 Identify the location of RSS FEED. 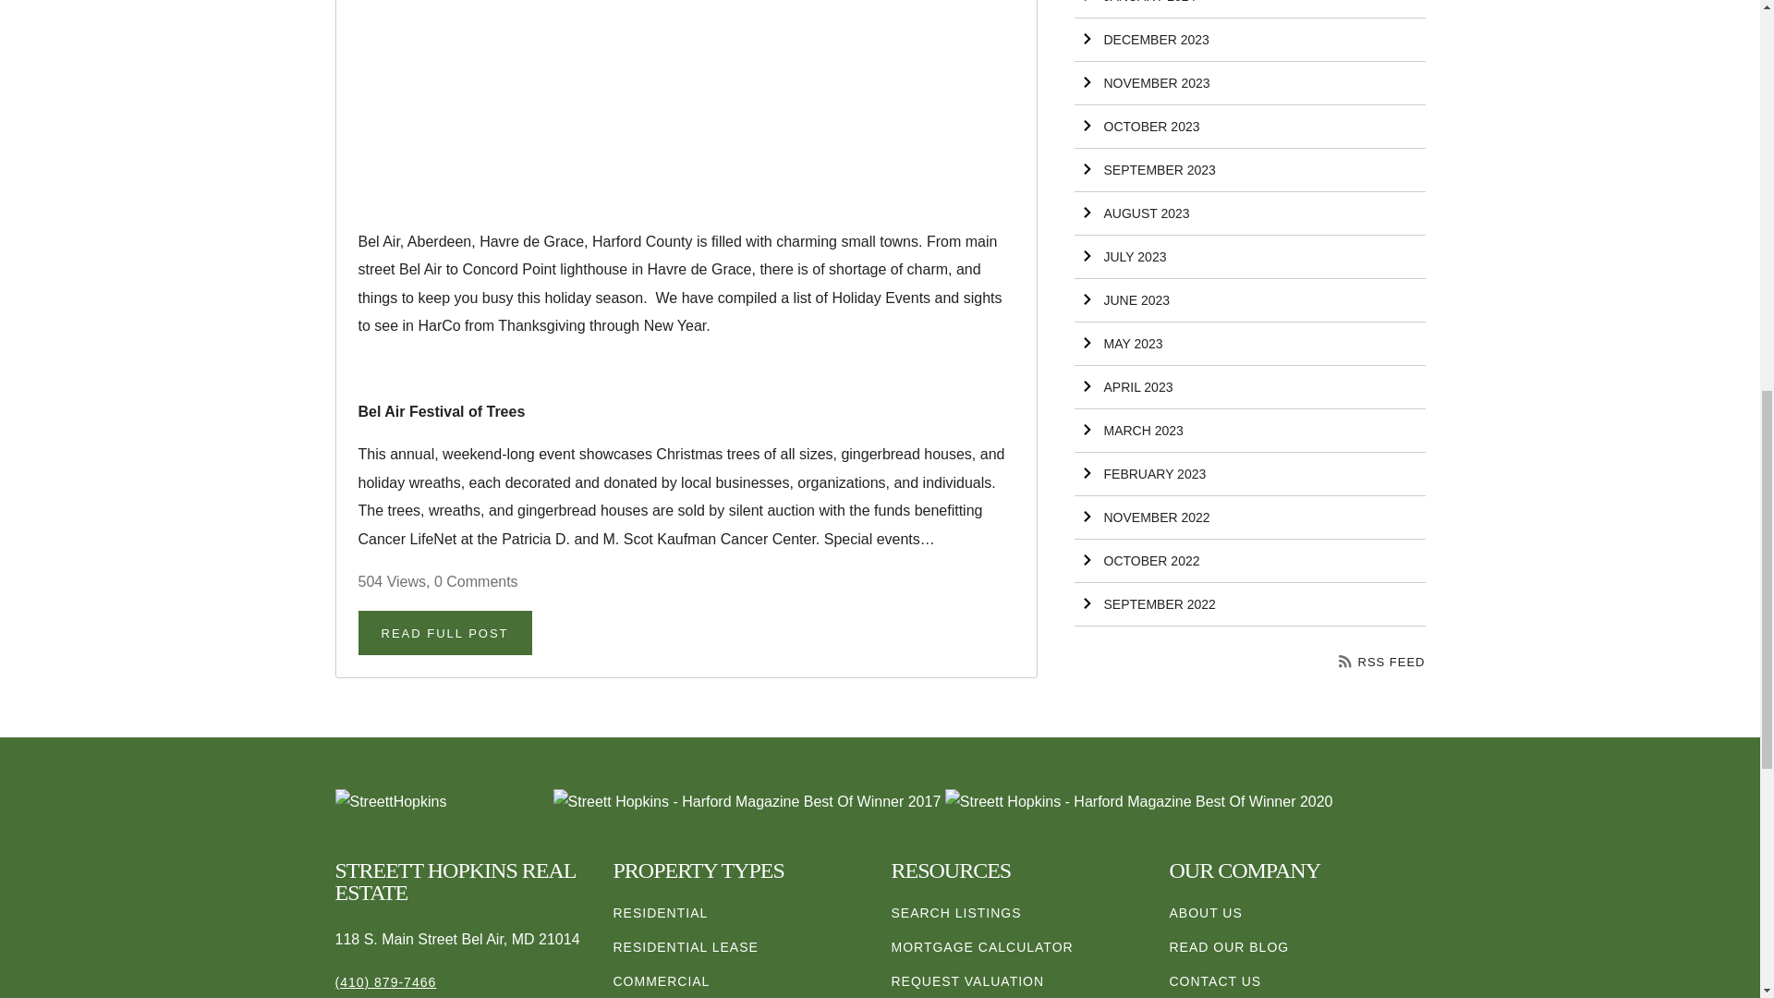
(1382, 662).